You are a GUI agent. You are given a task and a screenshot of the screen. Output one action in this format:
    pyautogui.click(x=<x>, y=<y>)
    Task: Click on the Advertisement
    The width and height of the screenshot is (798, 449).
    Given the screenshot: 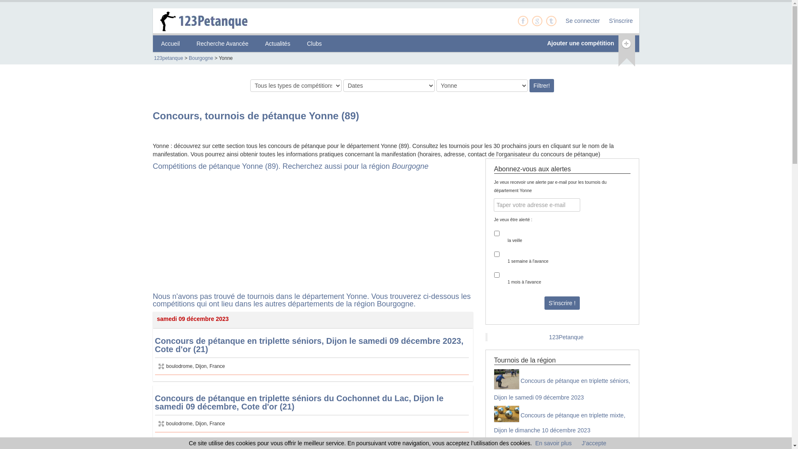 What is the action you would take?
    pyautogui.click(x=215, y=234)
    